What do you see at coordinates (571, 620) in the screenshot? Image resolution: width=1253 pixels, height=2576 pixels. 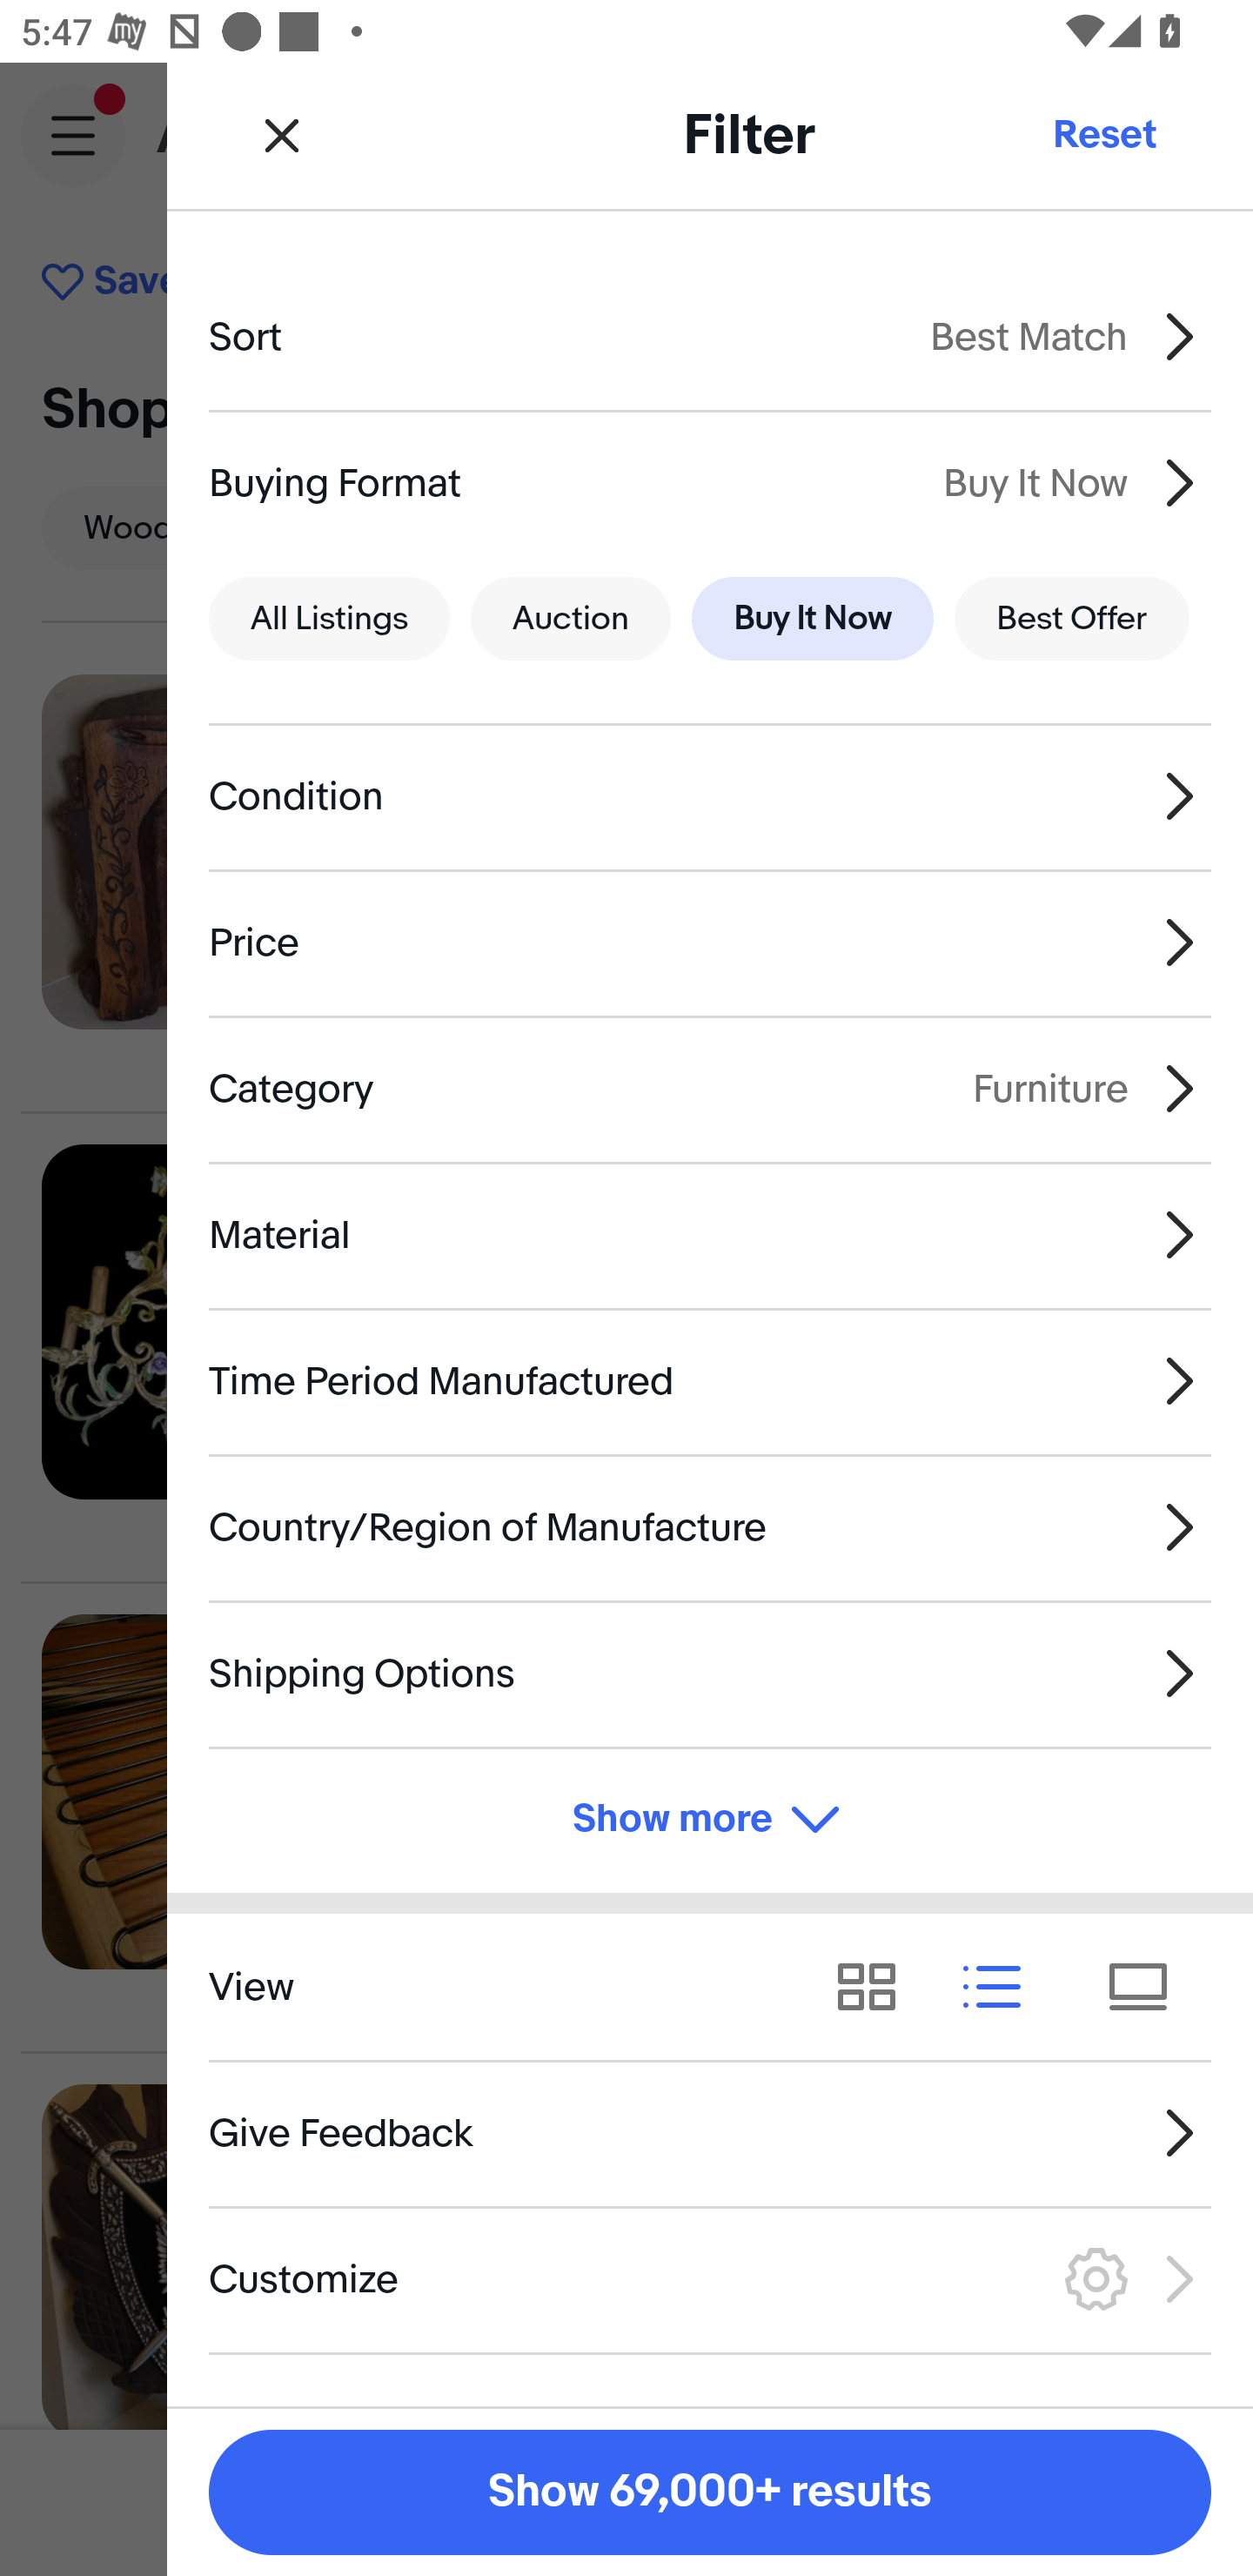 I see `Auction` at bounding box center [571, 620].